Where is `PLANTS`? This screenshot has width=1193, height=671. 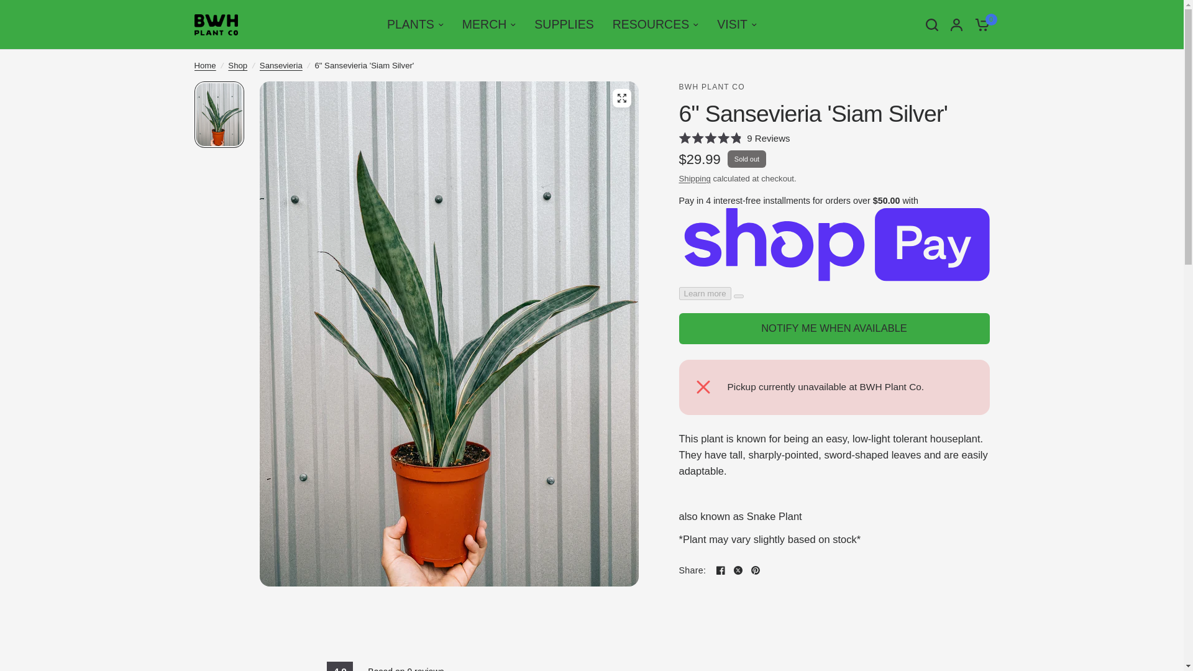 PLANTS is located at coordinates (415, 24).